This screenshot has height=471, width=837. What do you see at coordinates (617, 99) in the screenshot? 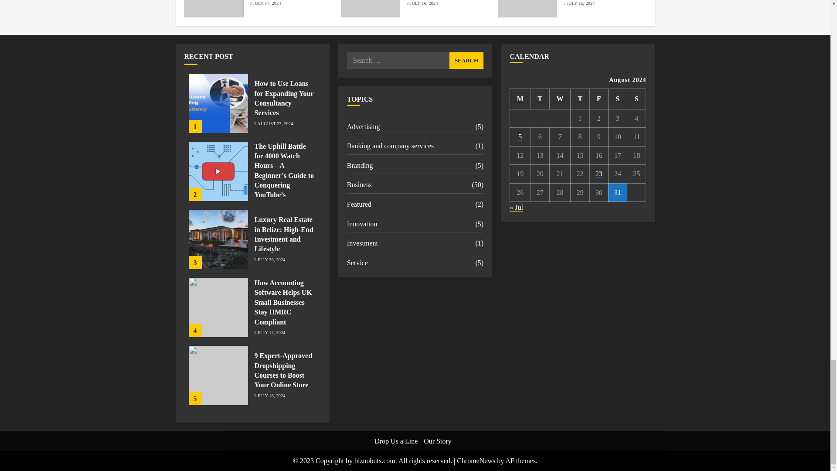
I see `Saturday` at bounding box center [617, 99].